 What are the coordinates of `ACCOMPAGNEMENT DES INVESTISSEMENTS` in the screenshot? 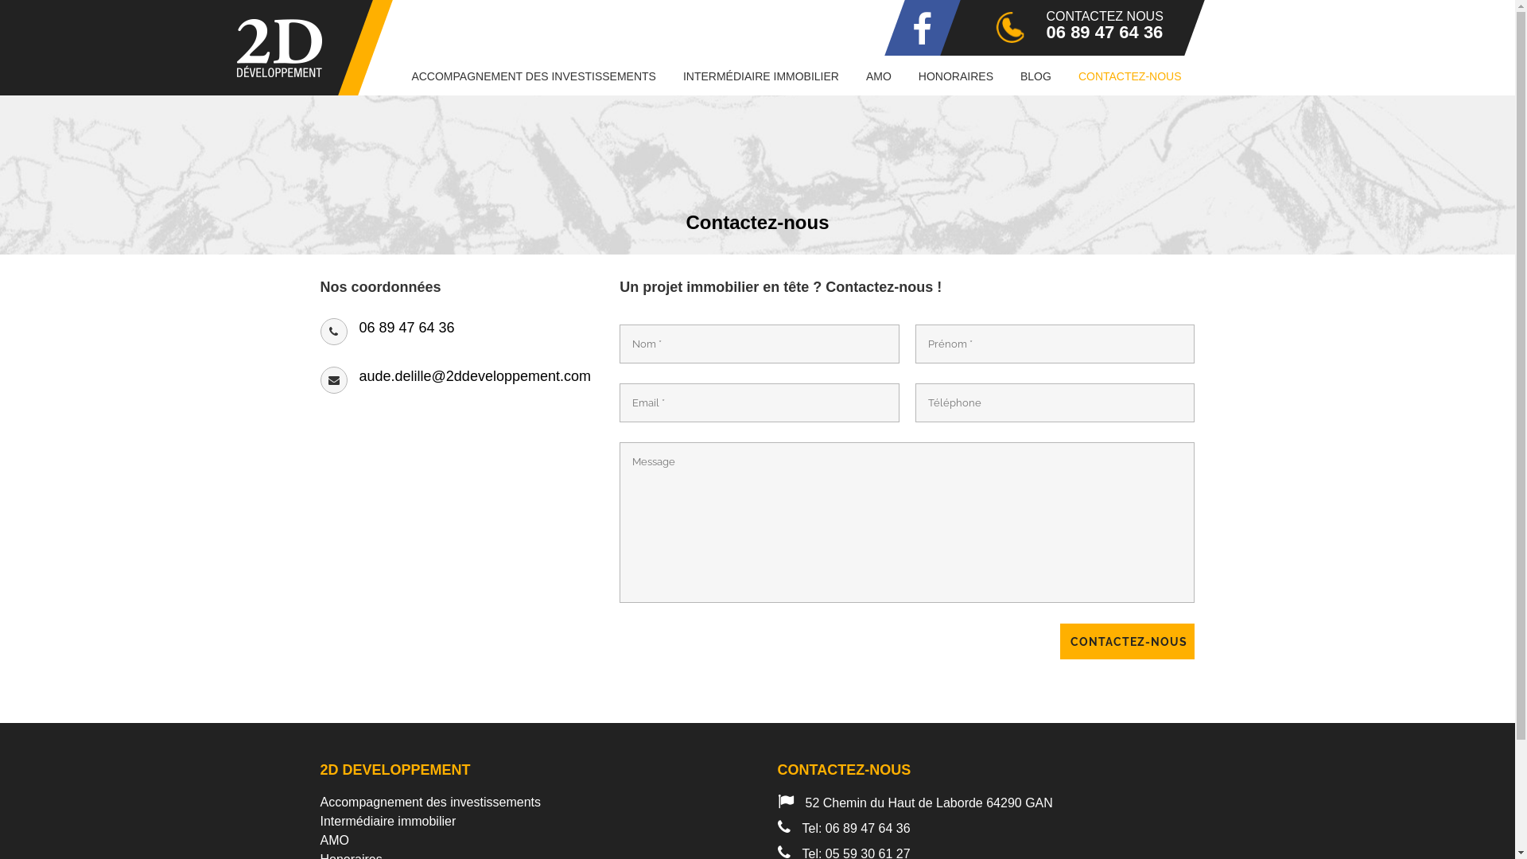 It's located at (534, 76).